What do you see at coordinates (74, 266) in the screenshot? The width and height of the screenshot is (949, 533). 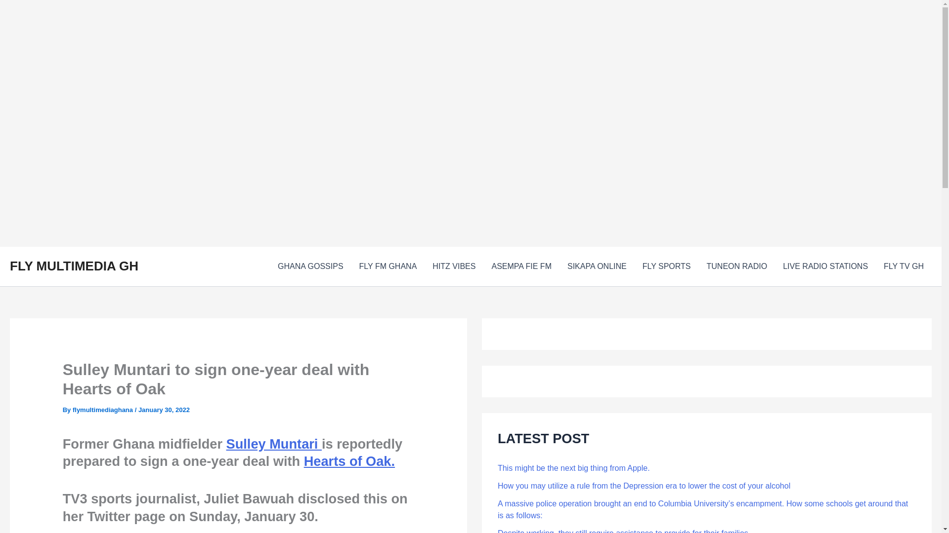 I see `FLY MULTIMEDIA GH` at bounding box center [74, 266].